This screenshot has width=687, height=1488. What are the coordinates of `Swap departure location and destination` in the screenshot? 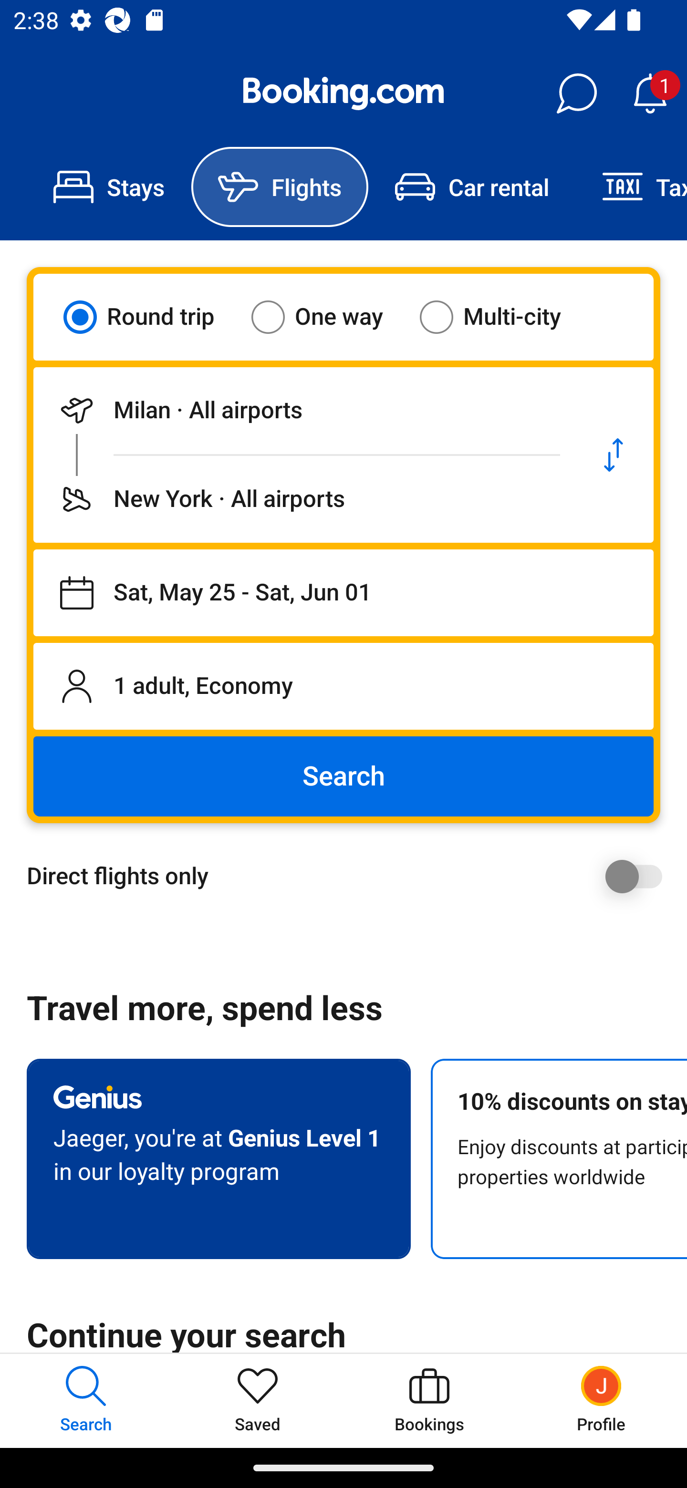 It's located at (614, 455).